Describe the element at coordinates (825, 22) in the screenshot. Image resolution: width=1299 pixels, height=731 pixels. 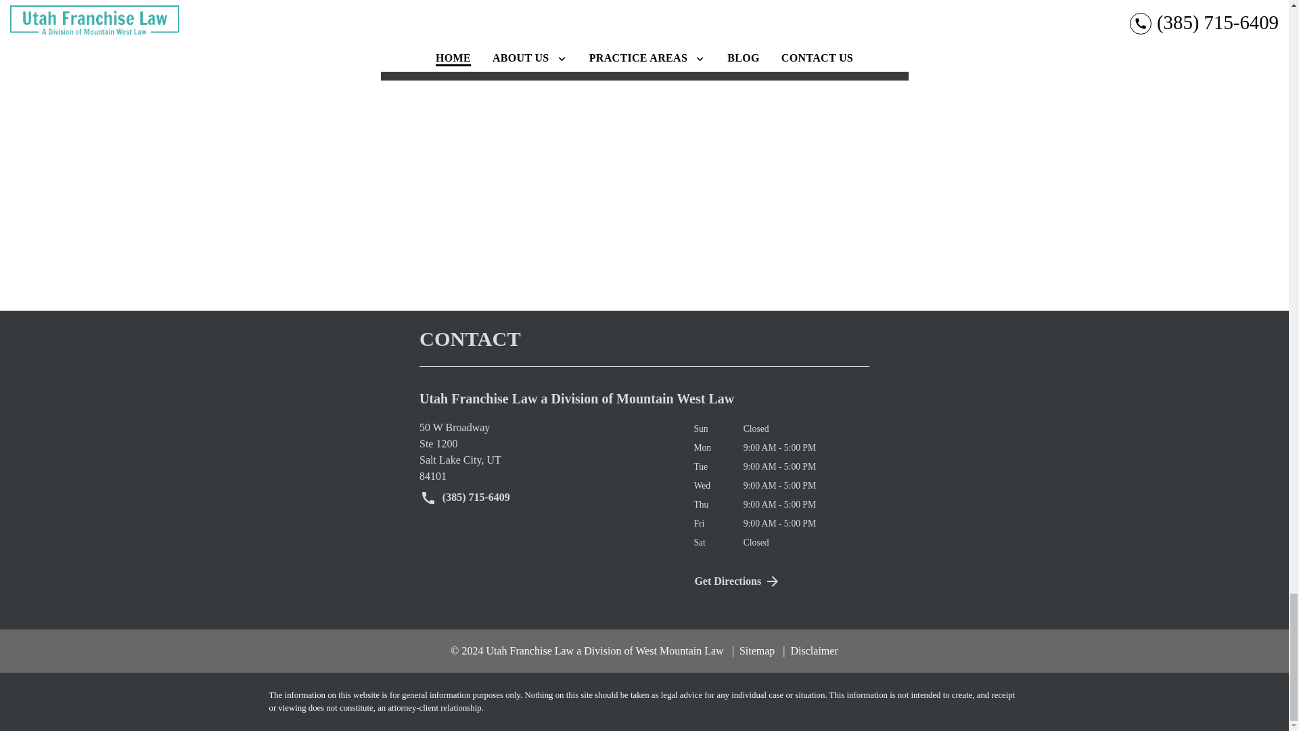
I see `SUBMIT` at that location.